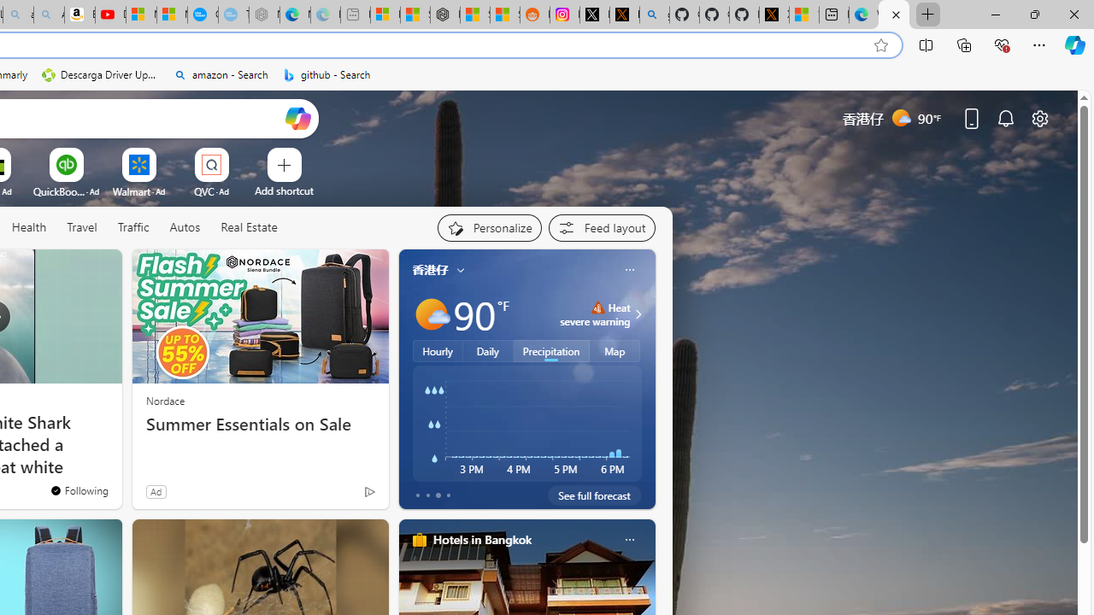 Image resolution: width=1094 pixels, height=615 pixels. What do you see at coordinates (597, 307) in the screenshot?
I see `Heat - Severe` at bounding box center [597, 307].